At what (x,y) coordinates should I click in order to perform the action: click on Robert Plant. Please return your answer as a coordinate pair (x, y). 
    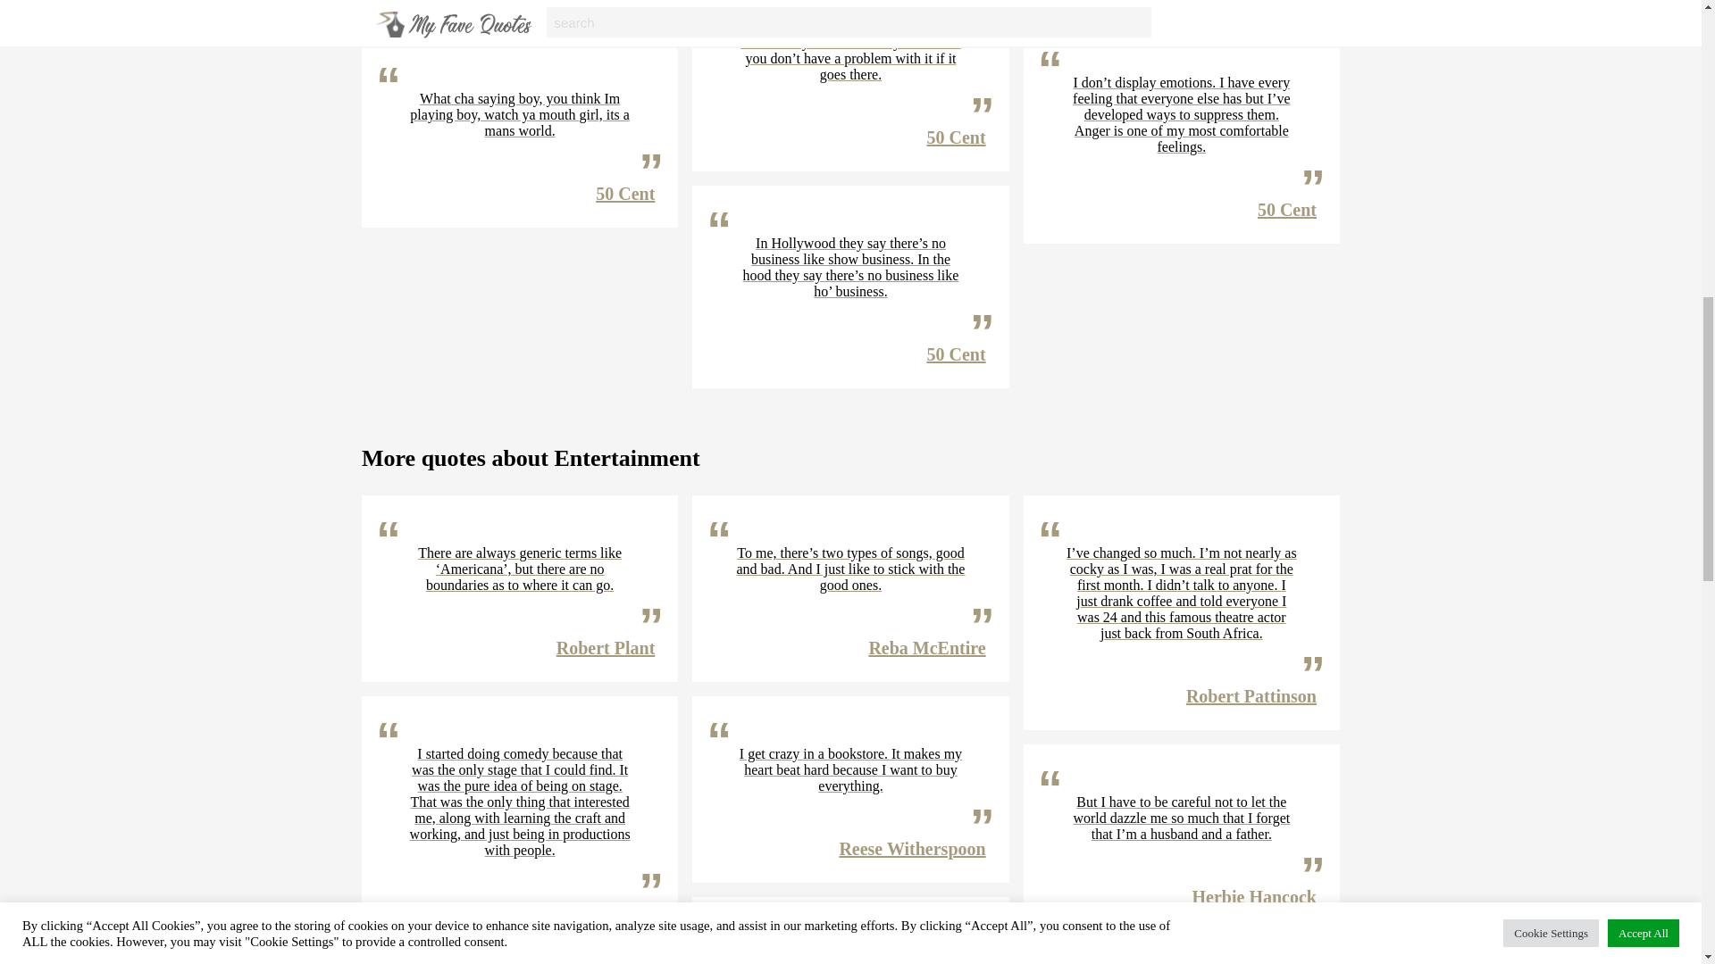
    Looking at the image, I should click on (606, 647).